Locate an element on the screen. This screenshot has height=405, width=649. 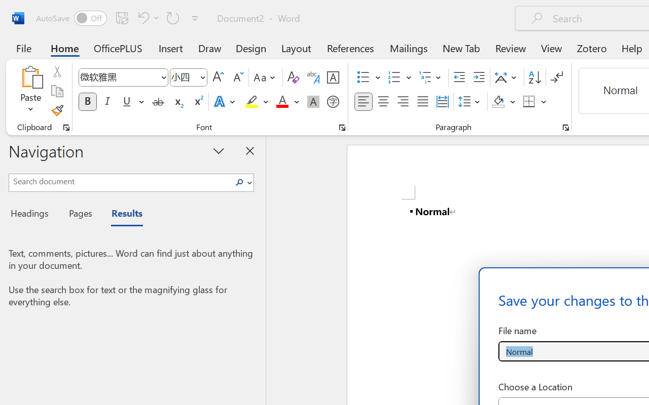
Pages is located at coordinates (79, 215).